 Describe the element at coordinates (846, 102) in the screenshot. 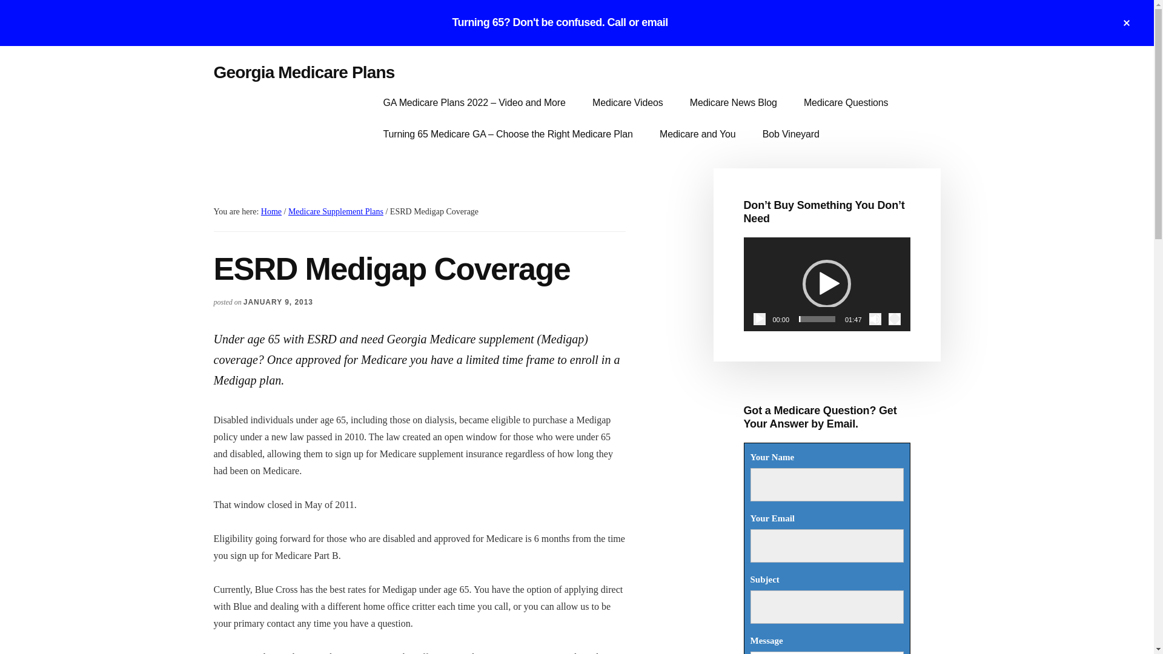

I see `Medicare Questions` at that location.